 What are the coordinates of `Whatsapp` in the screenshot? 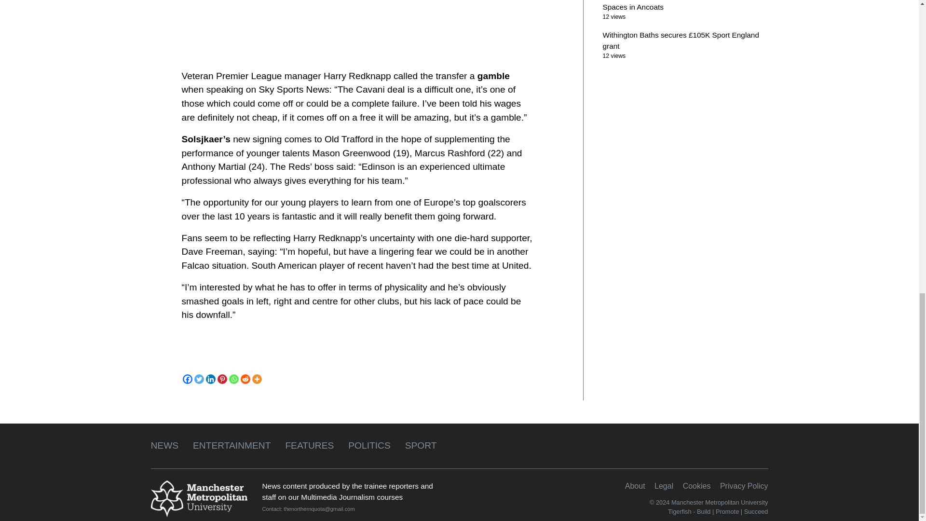 It's located at (233, 379).